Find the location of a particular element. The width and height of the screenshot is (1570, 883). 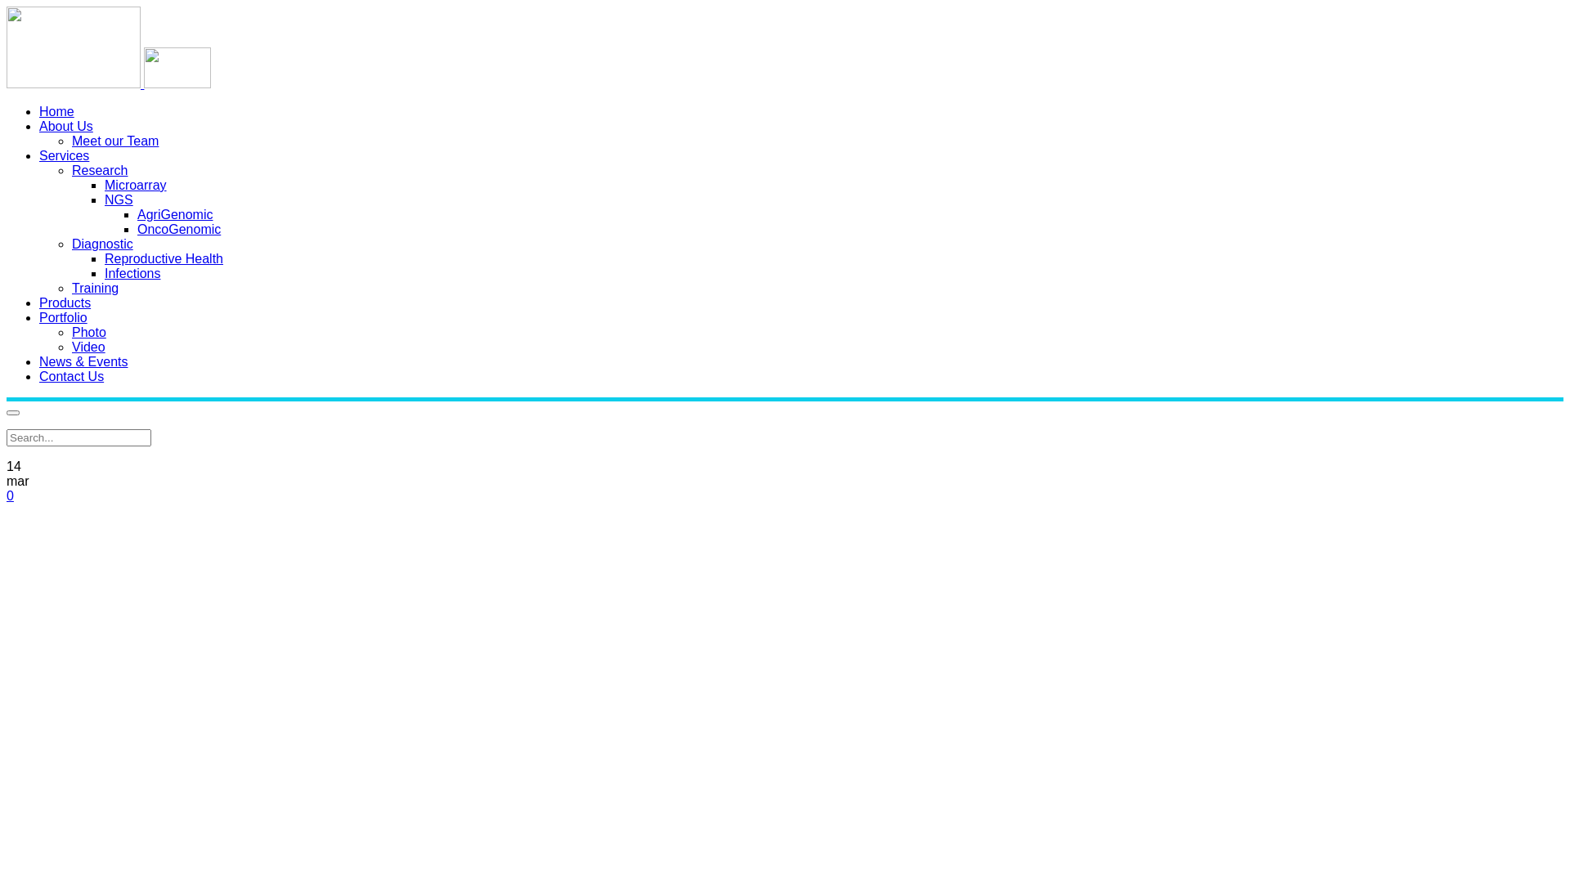

About Us is located at coordinates (66, 126).